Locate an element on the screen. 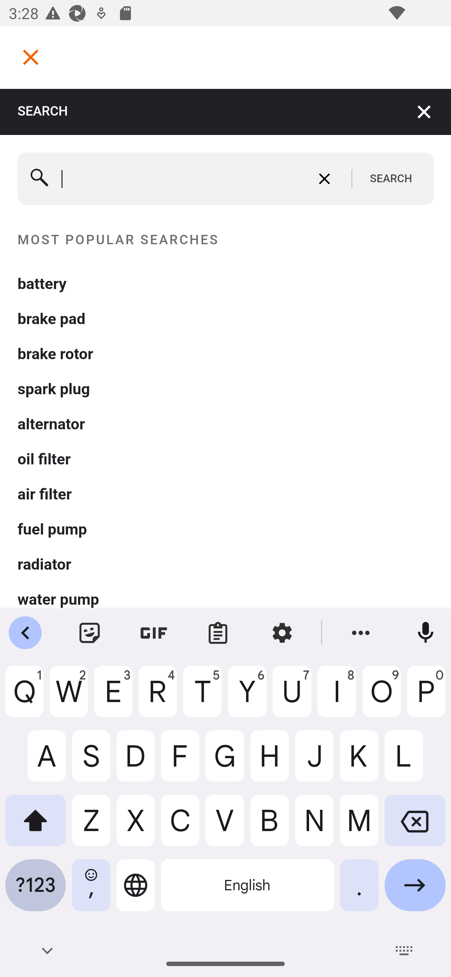 This screenshot has height=977, width=451. brake pad is located at coordinates (226, 319).